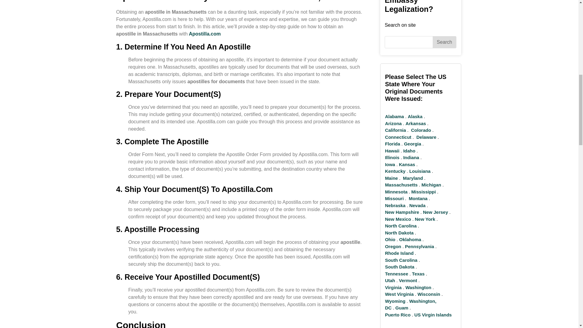  What do you see at coordinates (412, 144) in the screenshot?
I see `Georgia` at bounding box center [412, 144].